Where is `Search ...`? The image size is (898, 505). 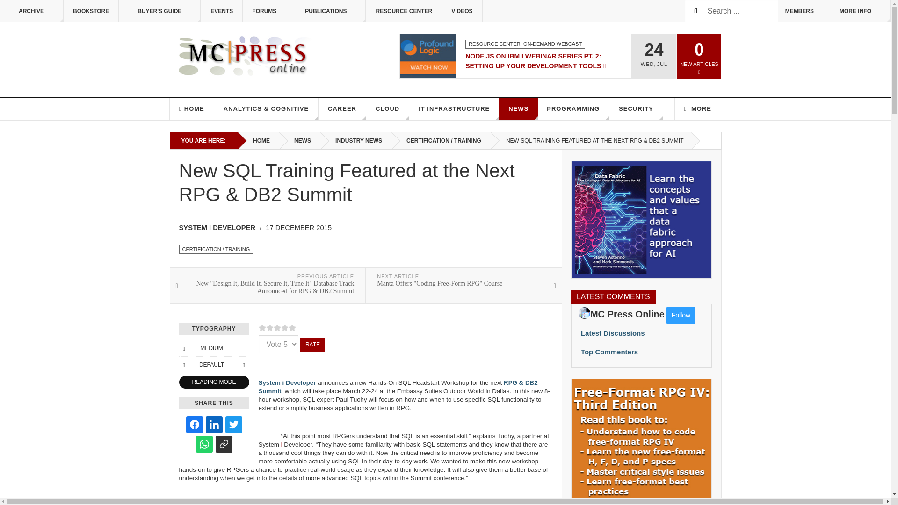
Search ... is located at coordinates (731, 11).